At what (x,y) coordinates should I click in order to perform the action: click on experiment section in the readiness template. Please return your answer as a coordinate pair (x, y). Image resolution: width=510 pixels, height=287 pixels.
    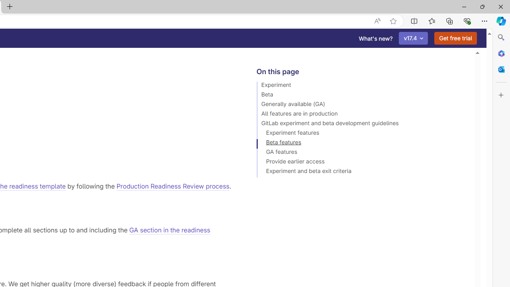
    Looking at the image, I should click on (74, 33).